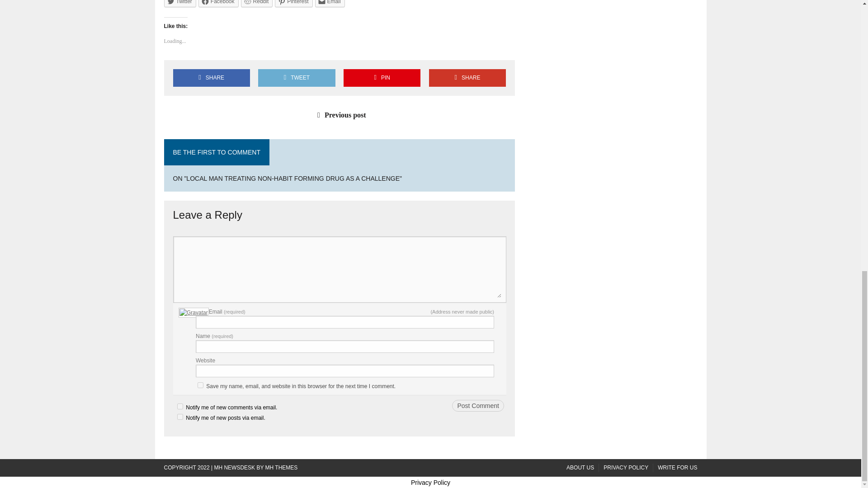  I want to click on Email, so click(330, 4).